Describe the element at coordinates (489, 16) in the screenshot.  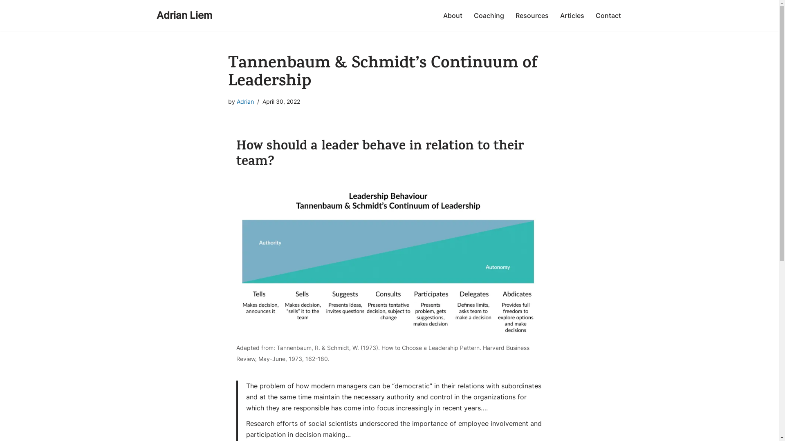
I see `Coaching` at that location.